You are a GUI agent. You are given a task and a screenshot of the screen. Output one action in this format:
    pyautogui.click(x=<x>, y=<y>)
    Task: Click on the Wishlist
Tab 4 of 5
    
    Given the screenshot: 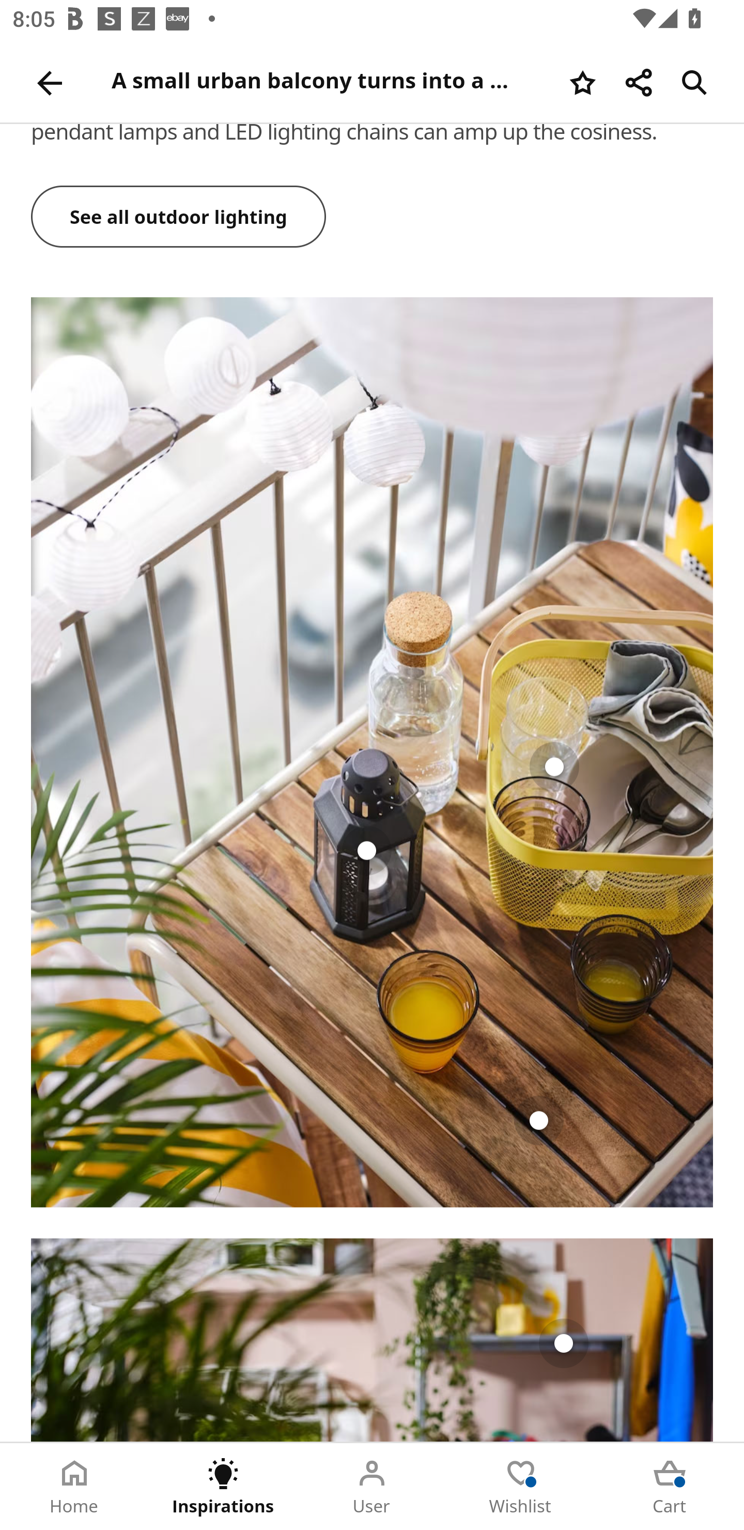 What is the action you would take?
    pyautogui.click(x=521, y=1487)
    